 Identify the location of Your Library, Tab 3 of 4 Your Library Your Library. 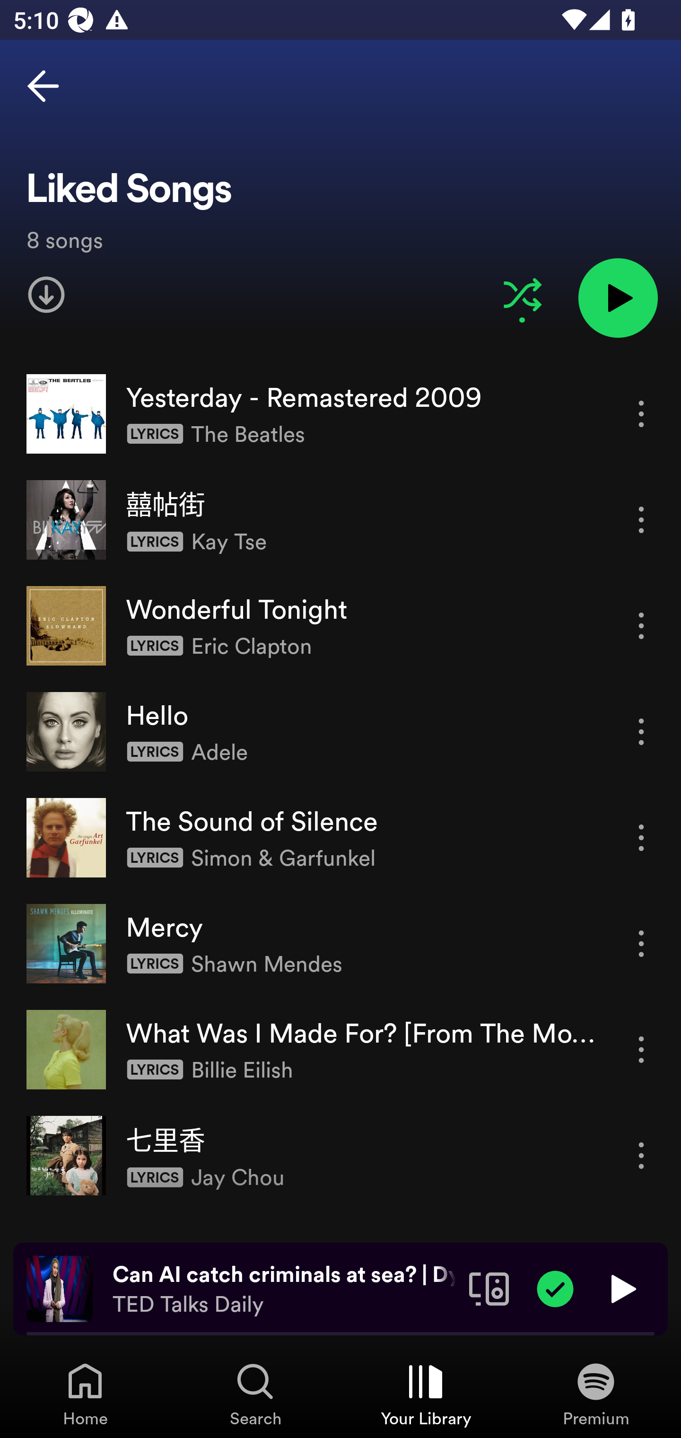
(426, 1394).